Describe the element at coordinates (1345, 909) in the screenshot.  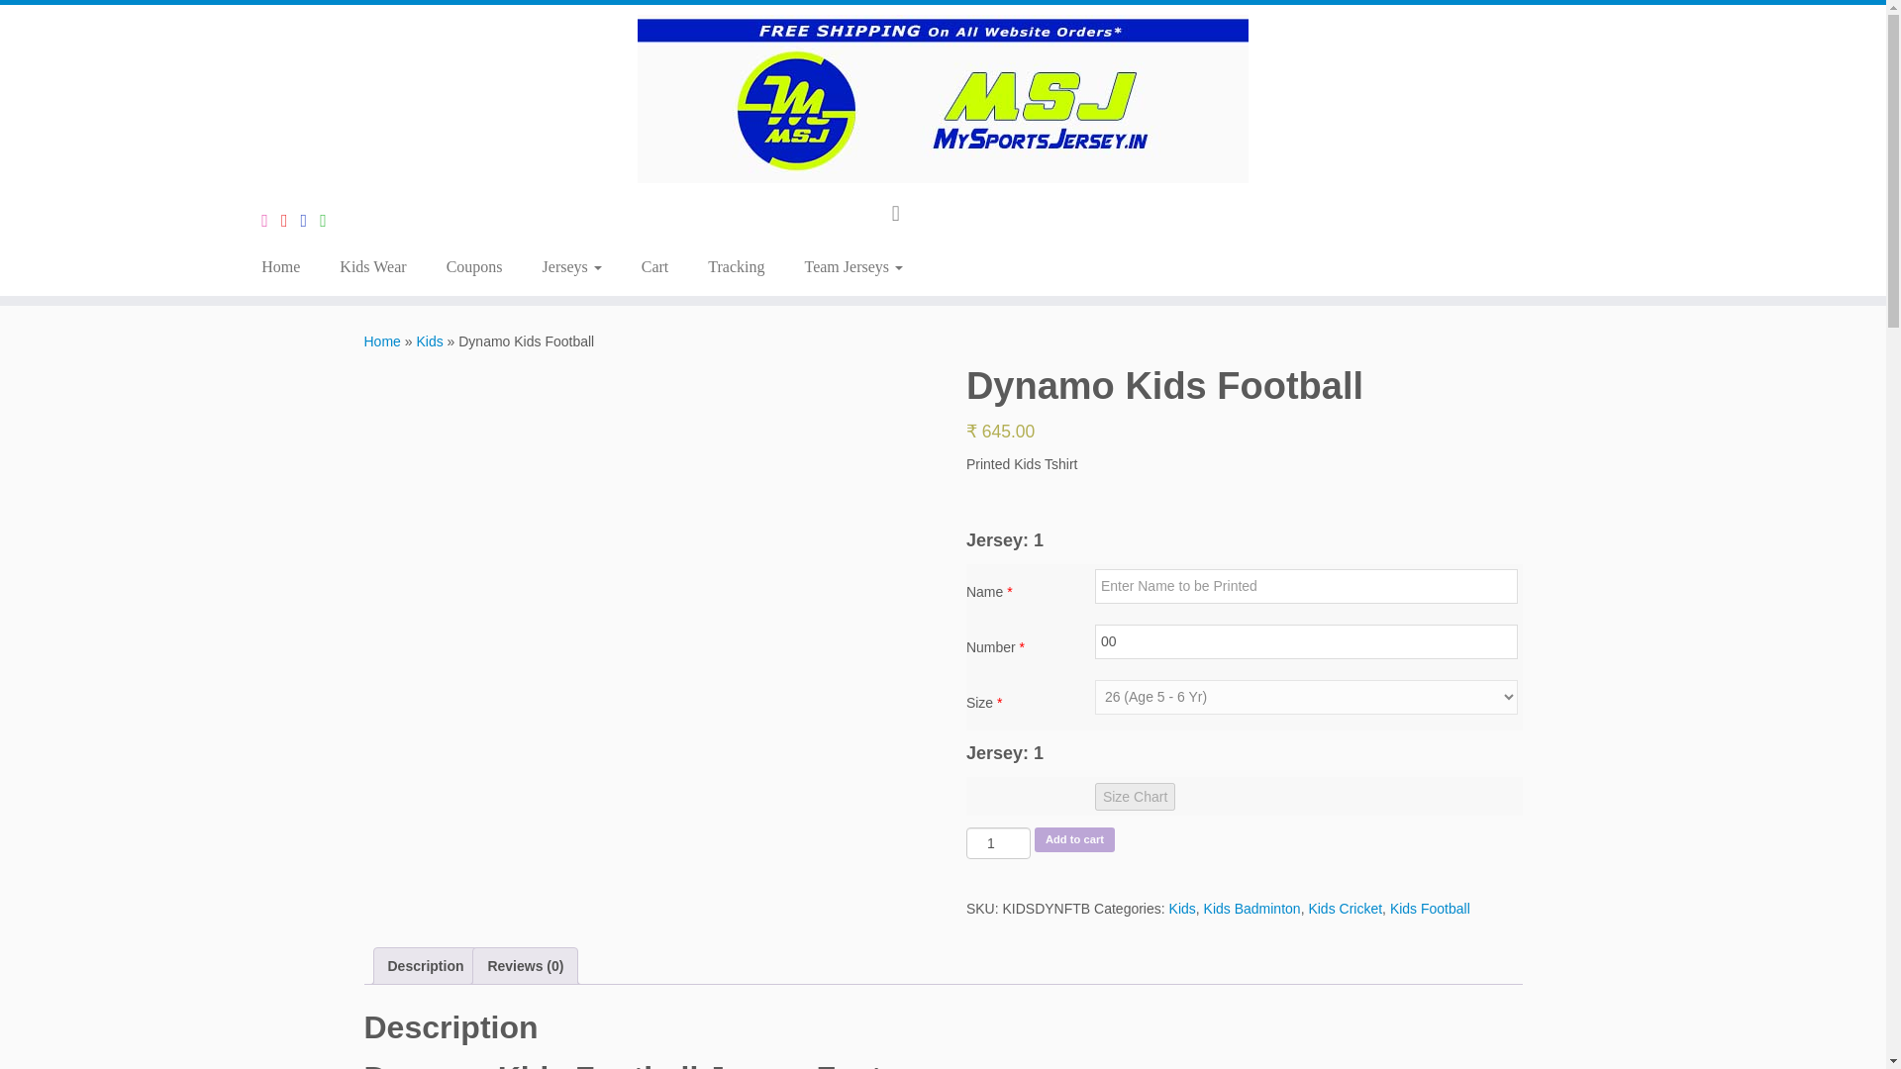
I see `Kids Cricket` at that location.